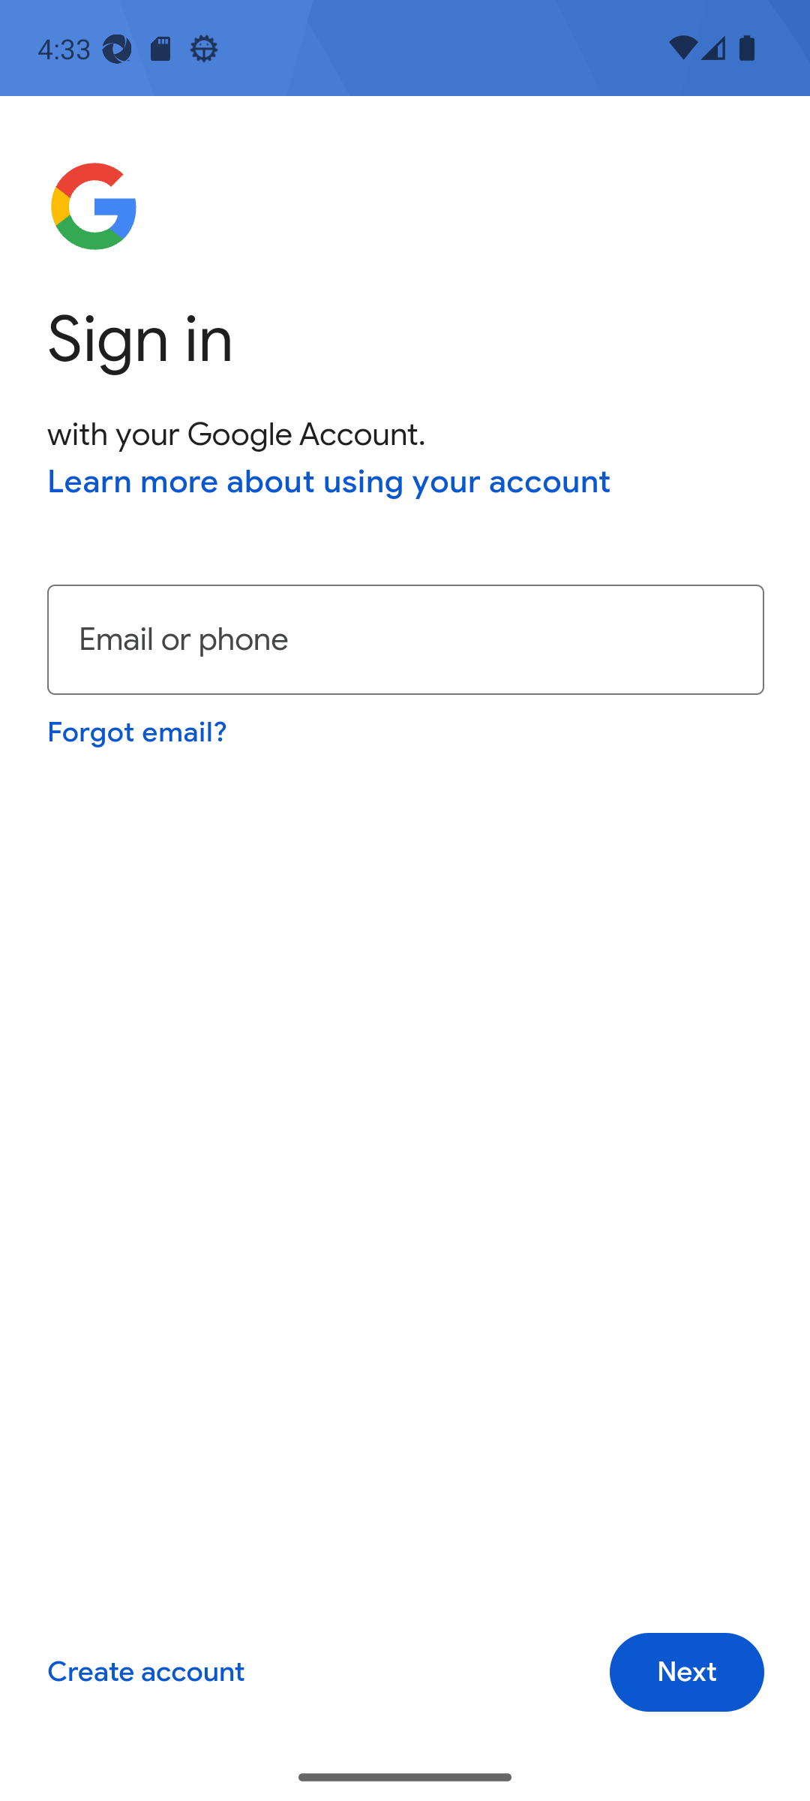  I want to click on Learn more about using your account, so click(329, 482).